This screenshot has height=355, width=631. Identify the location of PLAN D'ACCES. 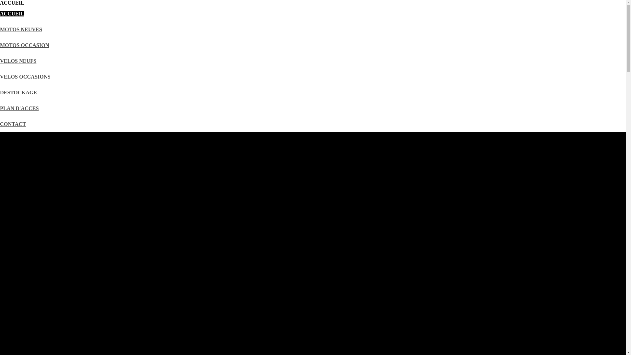
(19, 108).